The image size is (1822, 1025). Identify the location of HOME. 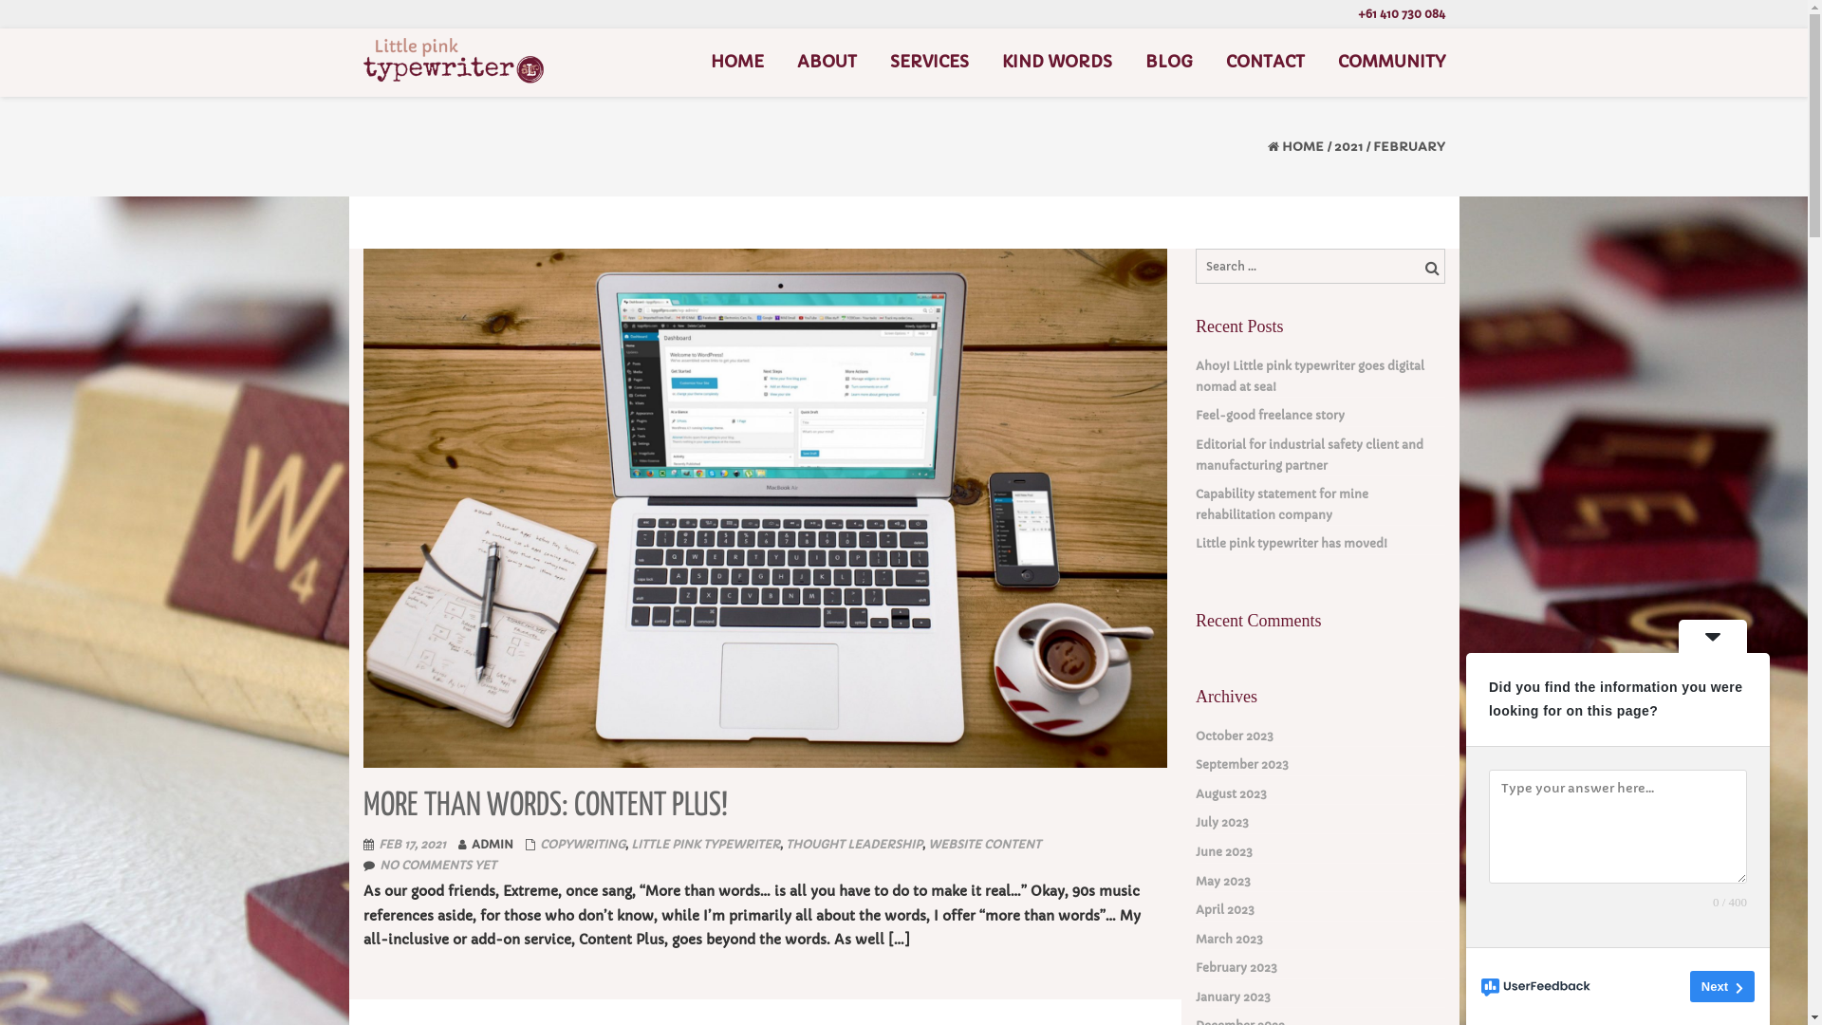
(736, 63).